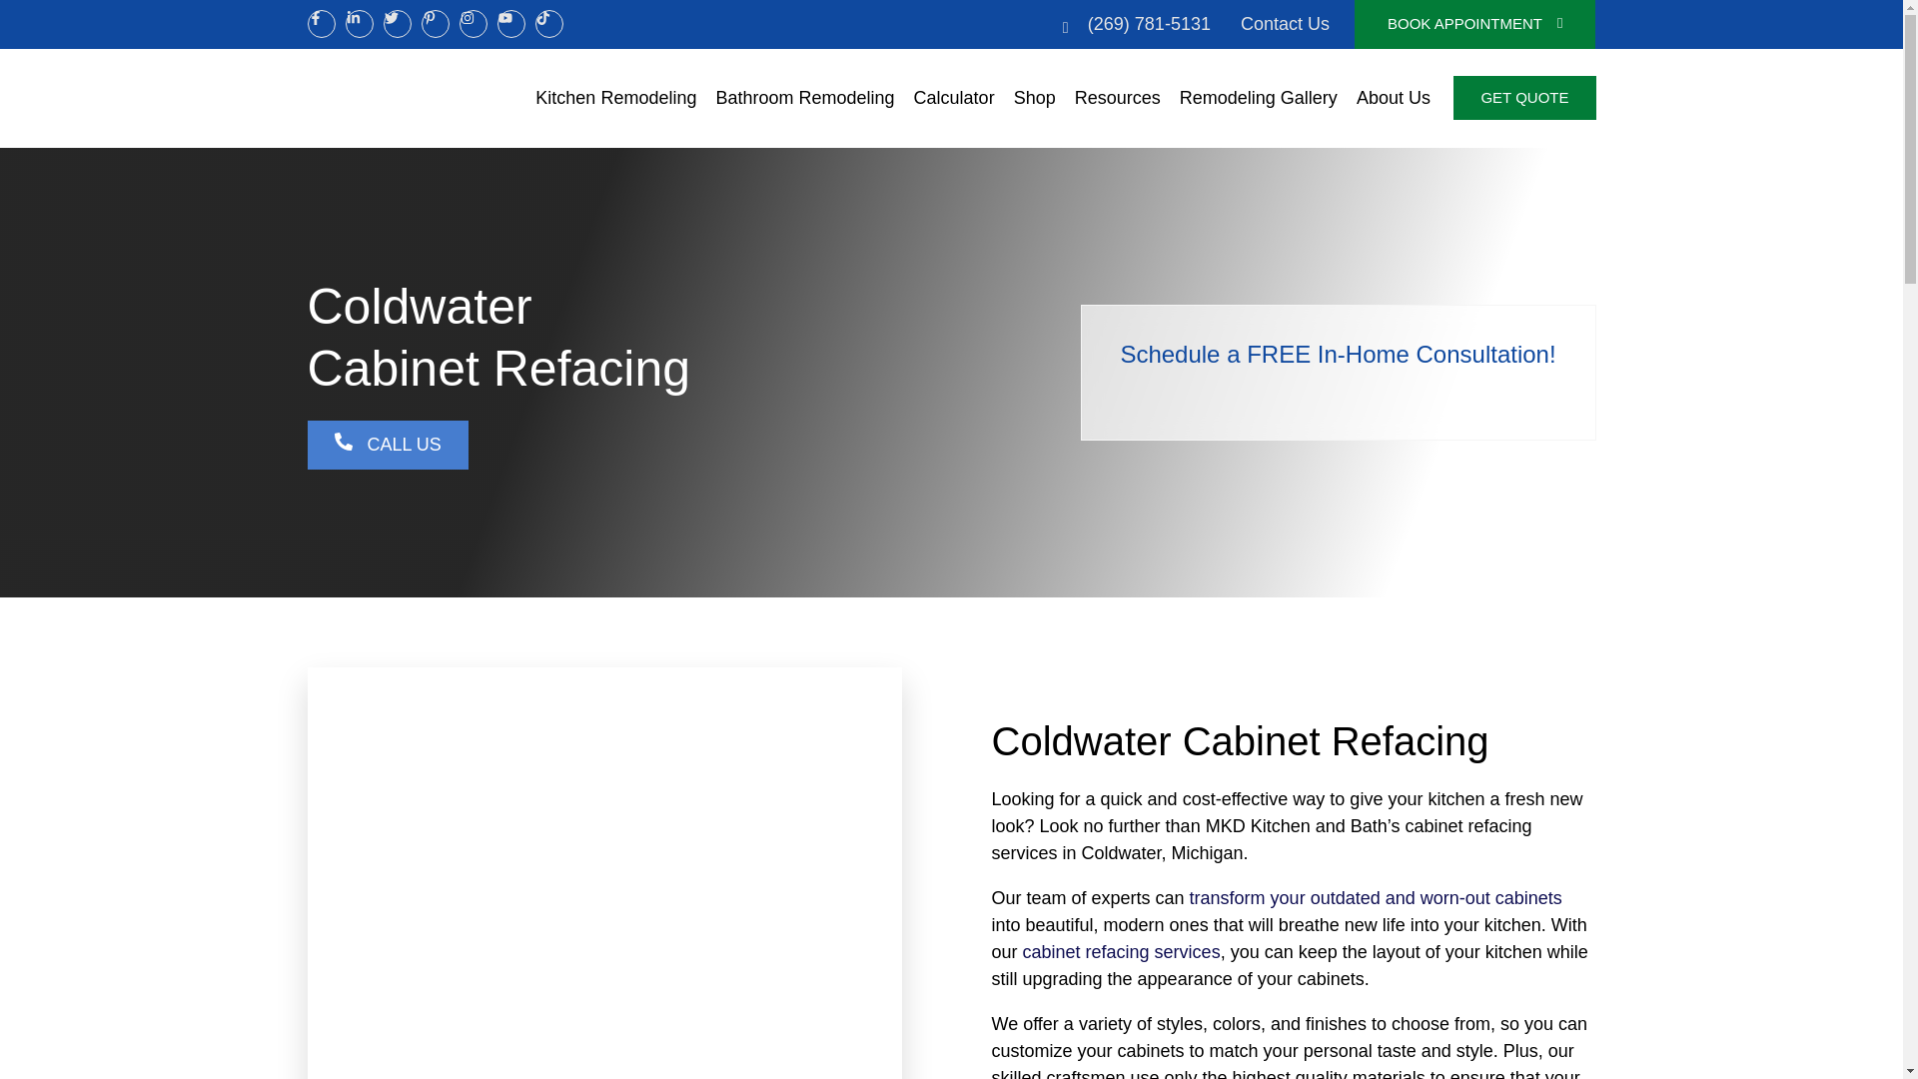 The image size is (1918, 1079). I want to click on Contact Us, so click(1285, 24).